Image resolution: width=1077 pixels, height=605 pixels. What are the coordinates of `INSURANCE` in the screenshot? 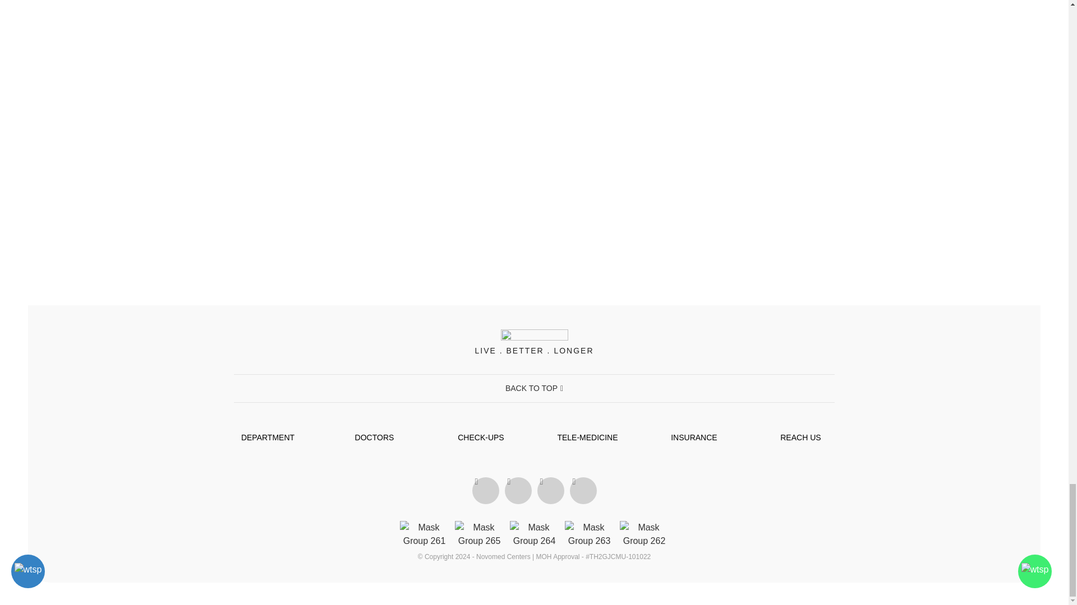 It's located at (694, 438).